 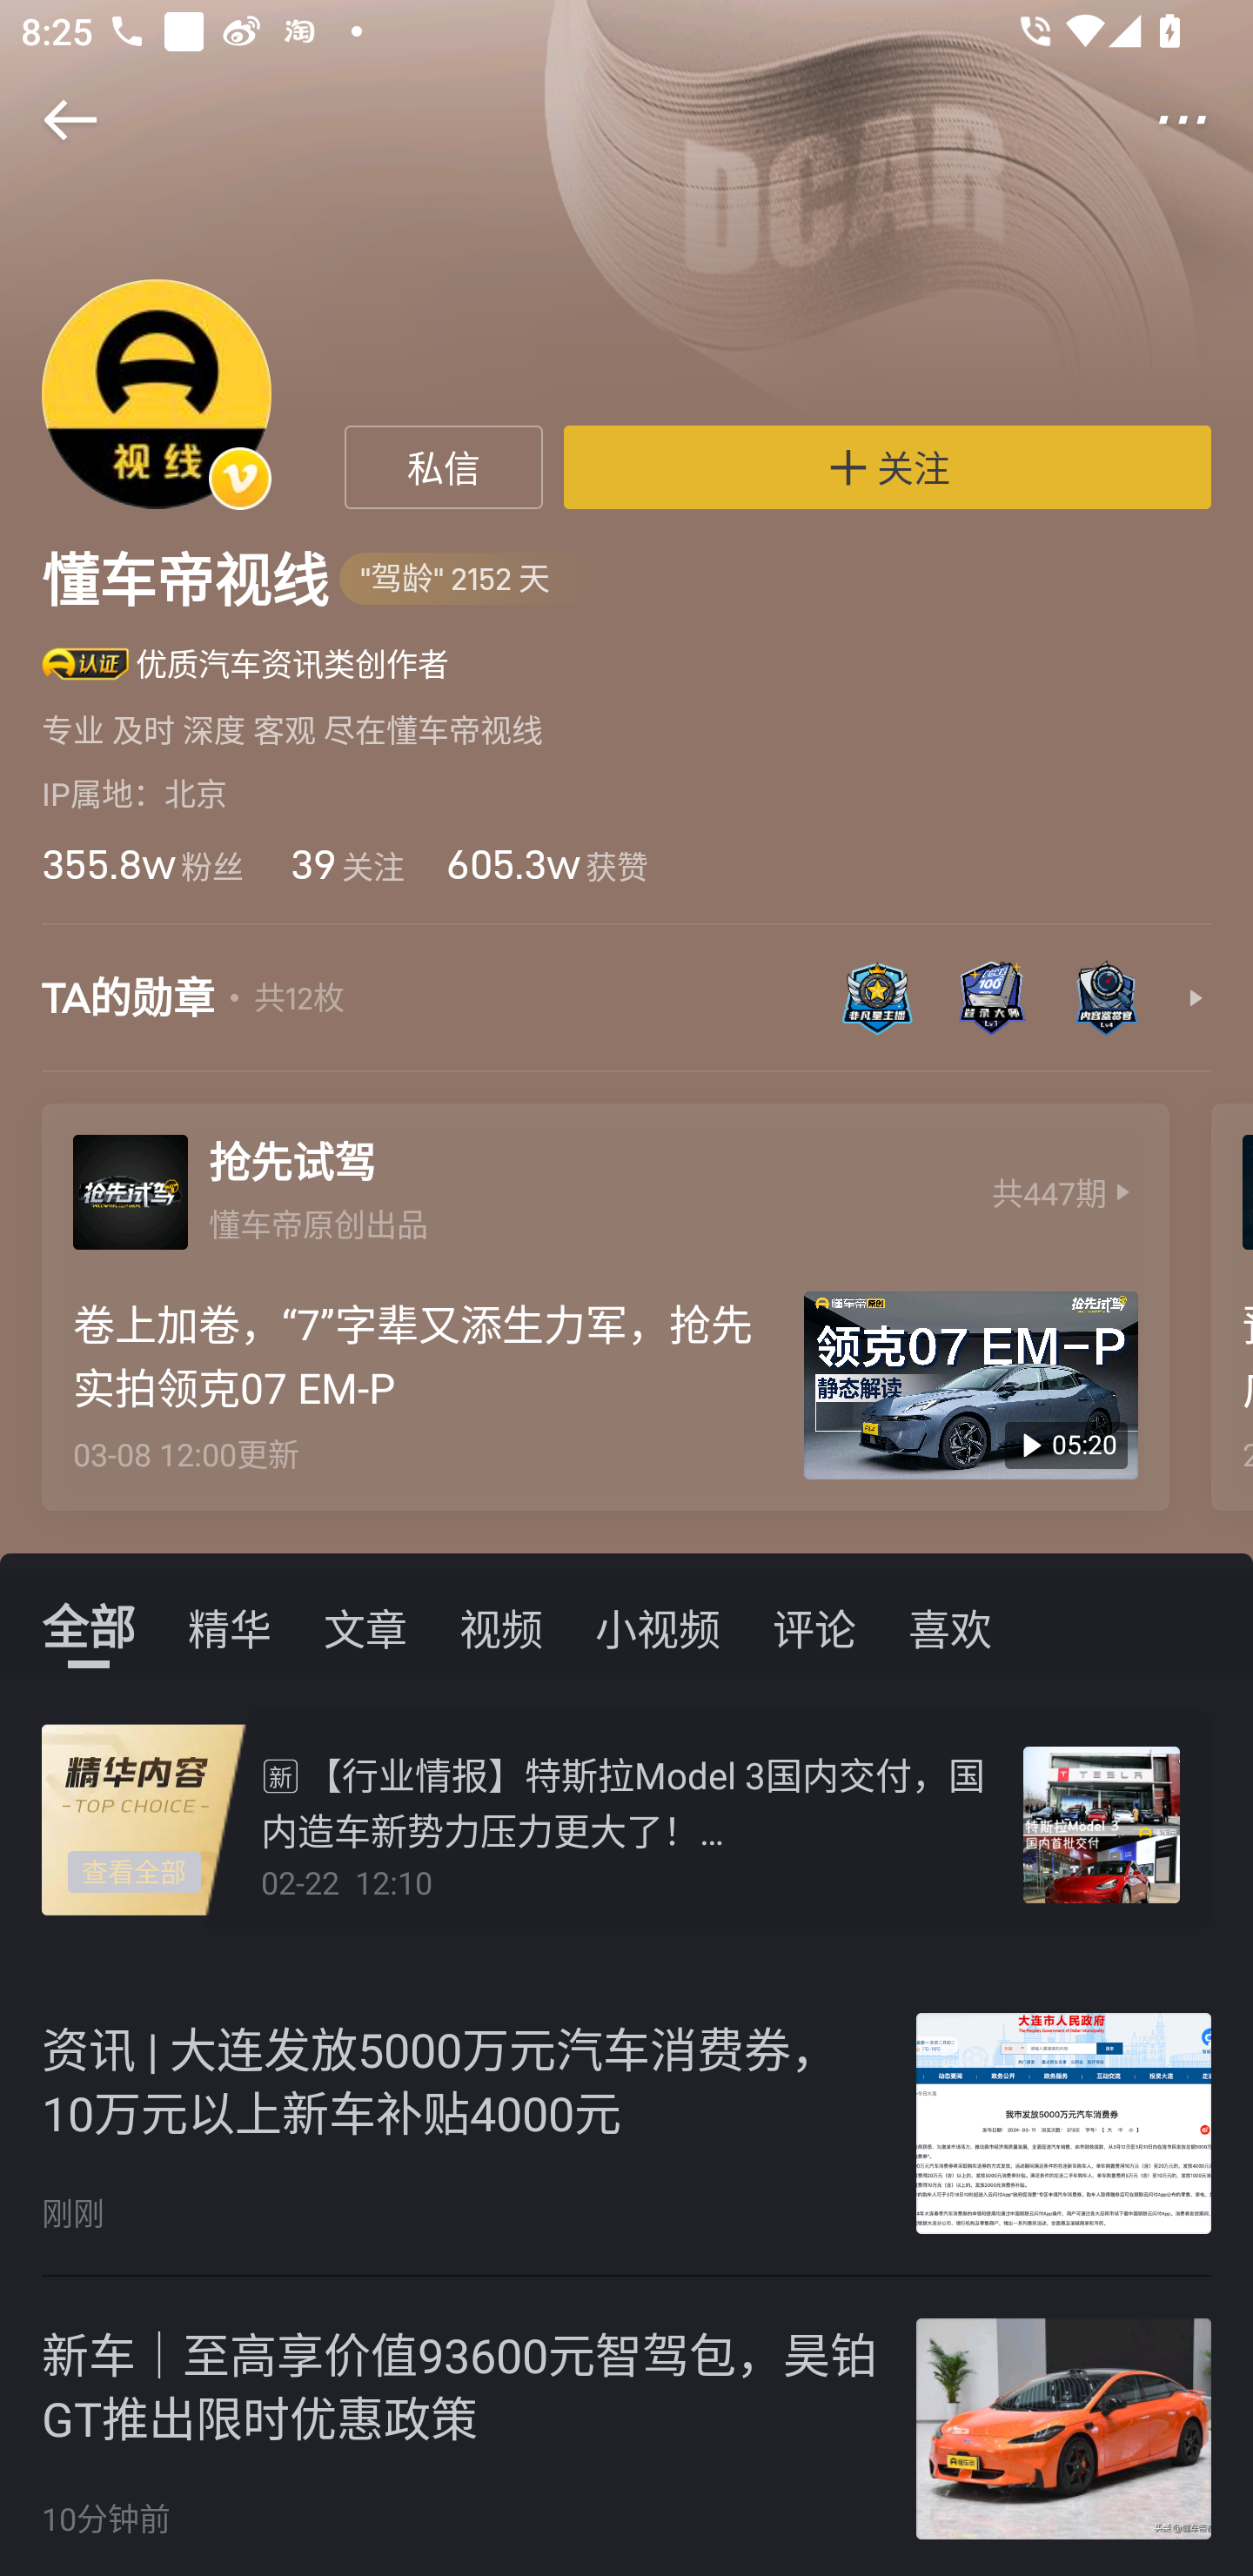 What do you see at coordinates (88, 1626) in the screenshot?
I see `全部` at bounding box center [88, 1626].